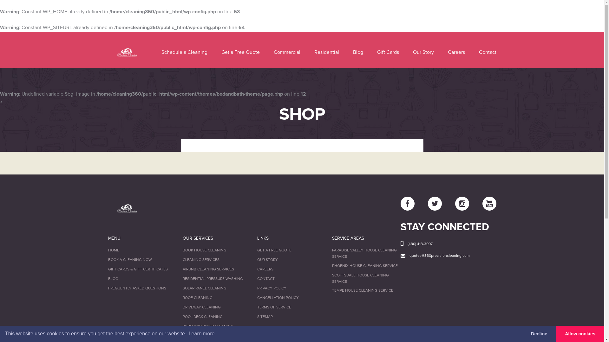  What do you see at coordinates (266, 279) in the screenshot?
I see `CONTACT` at bounding box center [266, 279].